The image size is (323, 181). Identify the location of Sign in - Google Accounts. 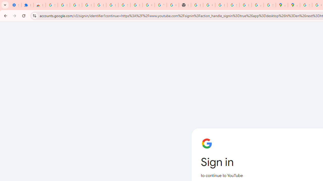
(124, 5).